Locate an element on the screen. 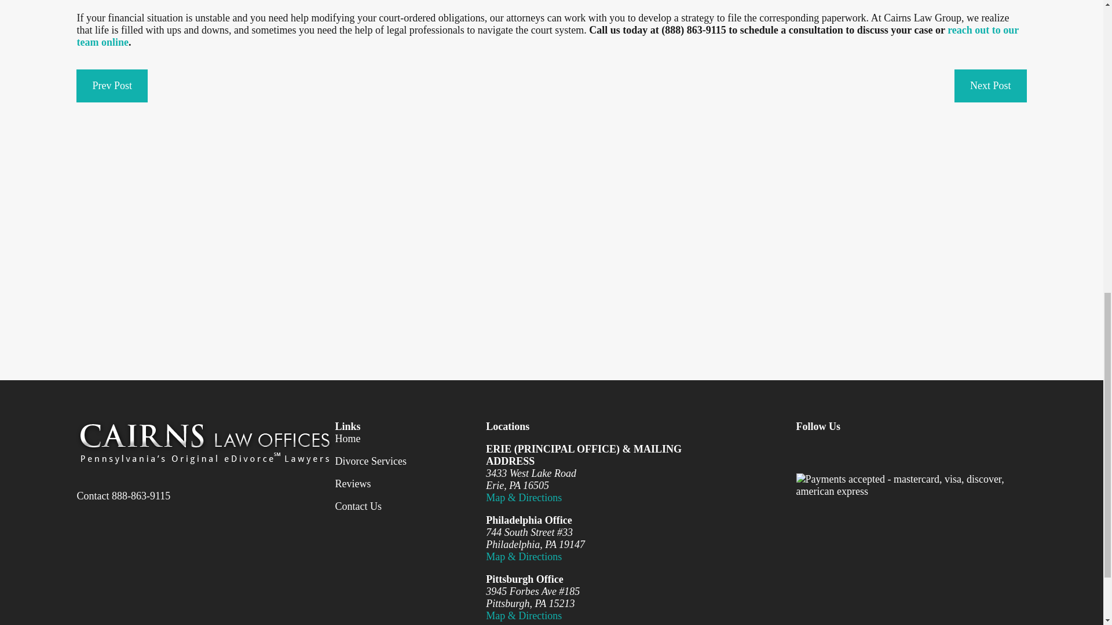 The image size is (1112, 625). Facebook is located at coordinates (803, 450).